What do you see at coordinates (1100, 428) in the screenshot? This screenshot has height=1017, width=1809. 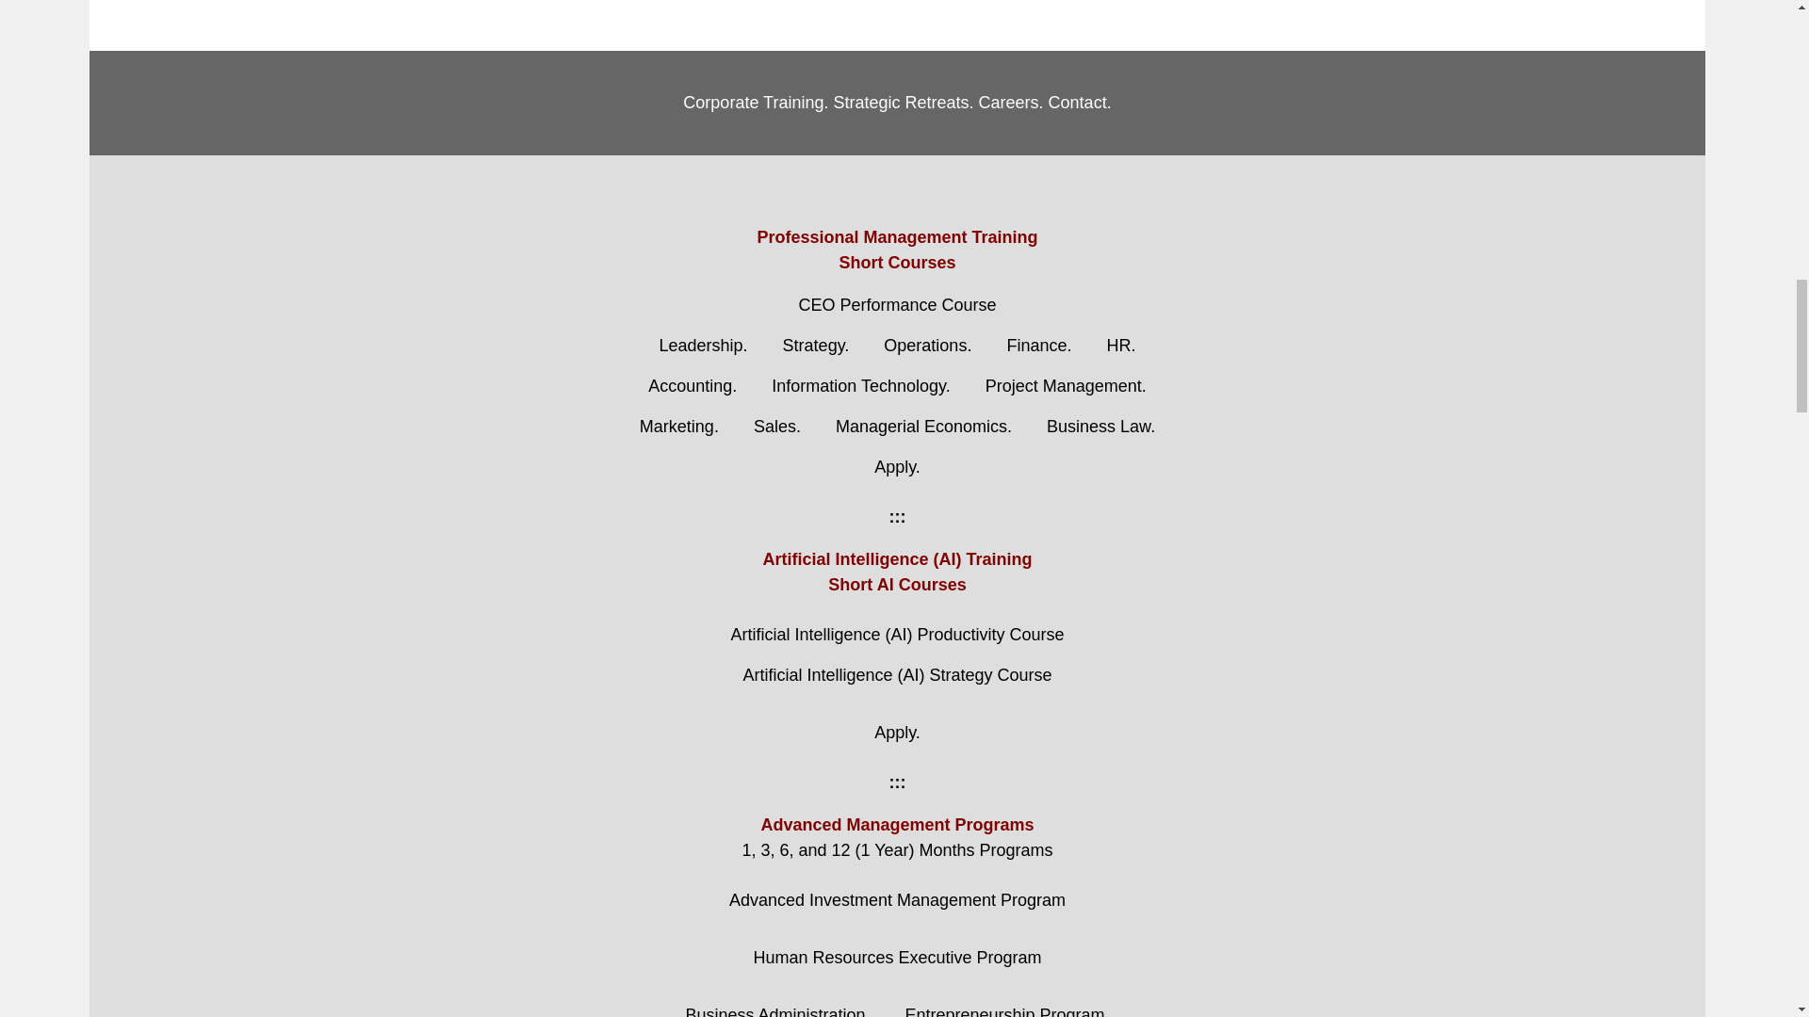 I see `Business Law.` at bounding box center [1100, 428].